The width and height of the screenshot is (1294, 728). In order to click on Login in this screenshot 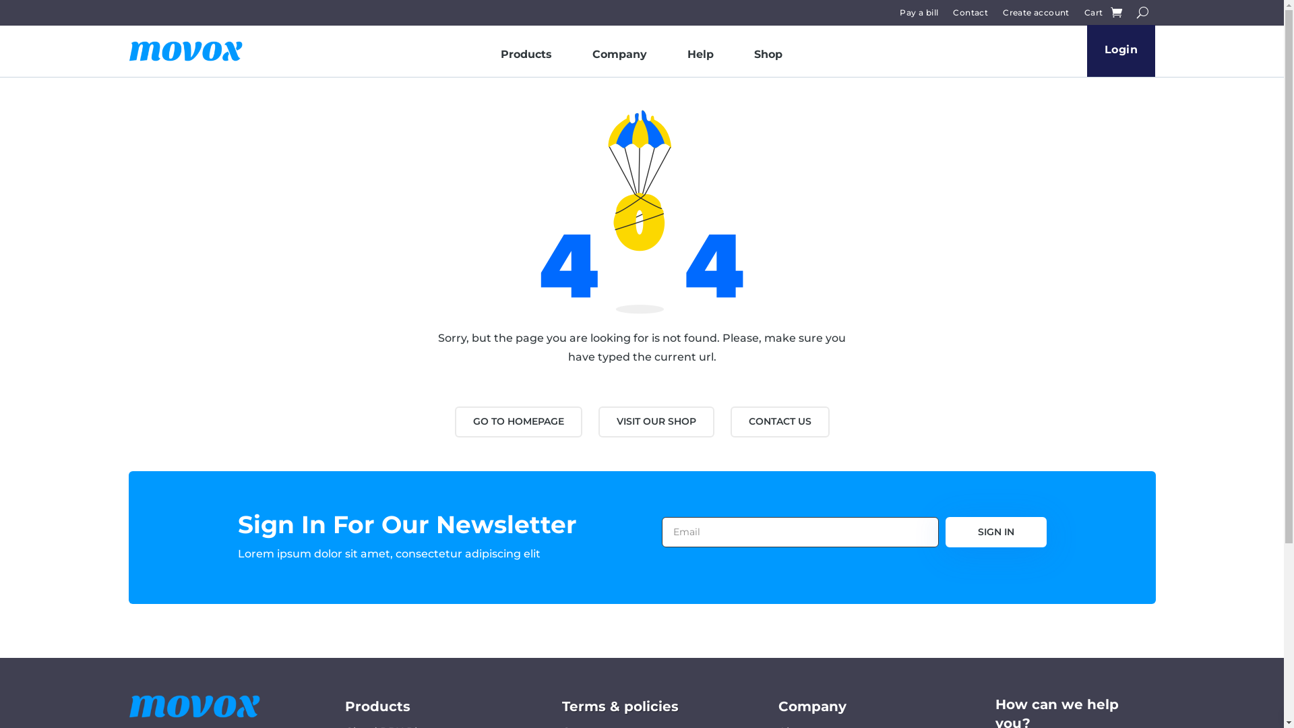, I will do `click(1121, 51)`.